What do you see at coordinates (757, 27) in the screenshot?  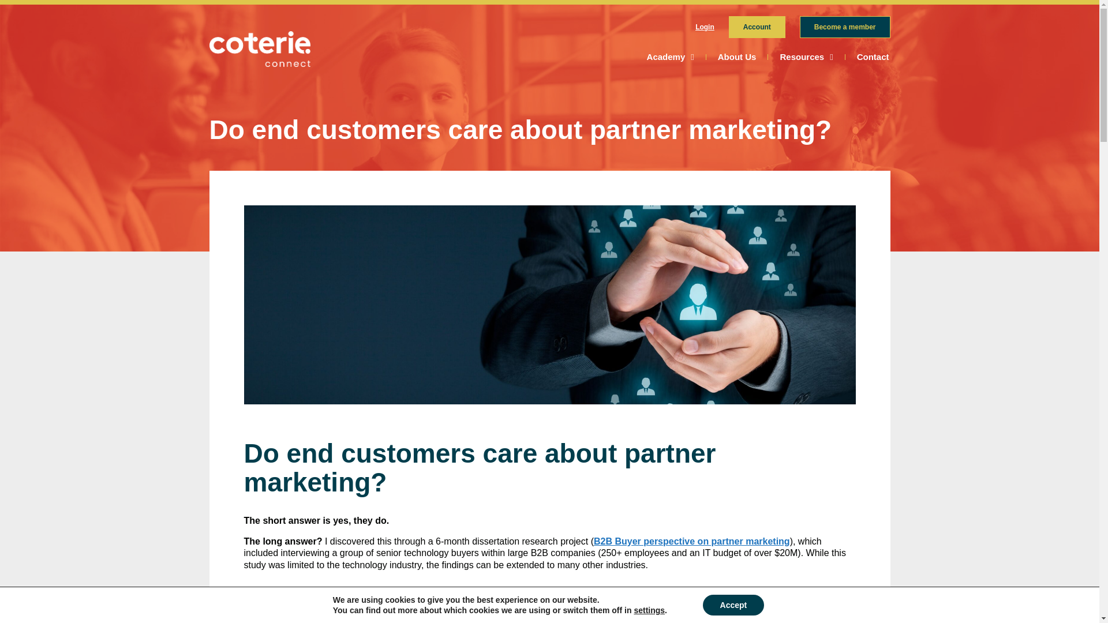 I see `Account` at bounding box center [757, 27].